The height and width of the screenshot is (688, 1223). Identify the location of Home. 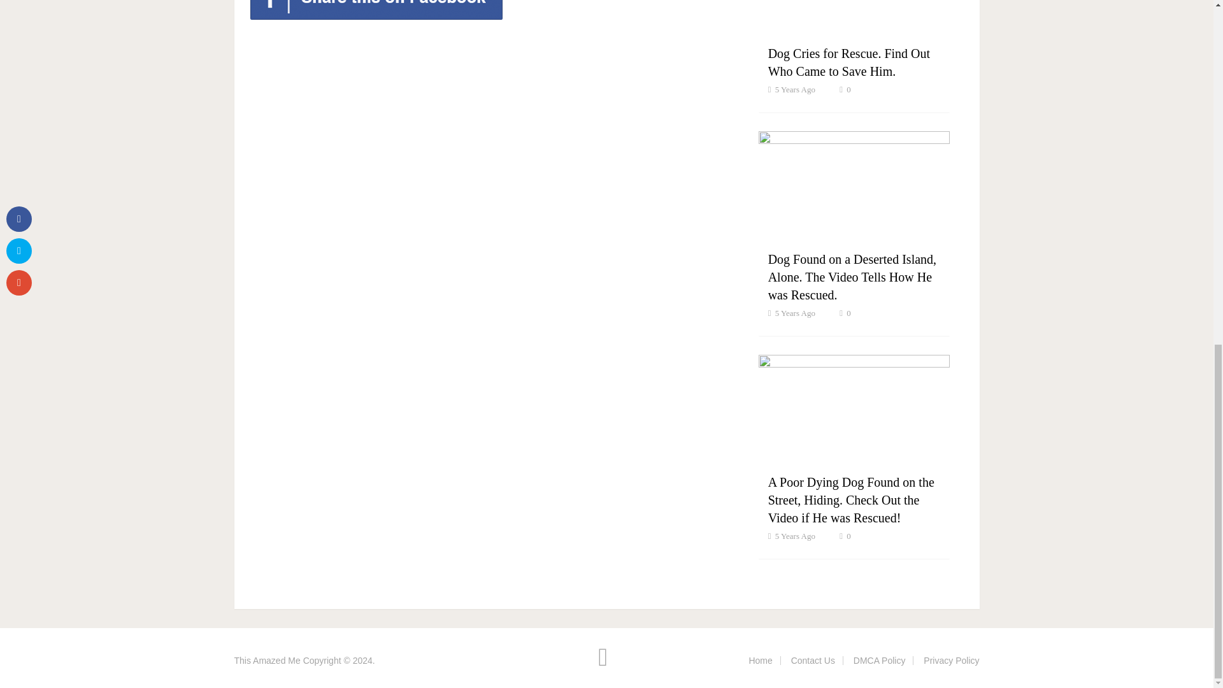
(760, 661).